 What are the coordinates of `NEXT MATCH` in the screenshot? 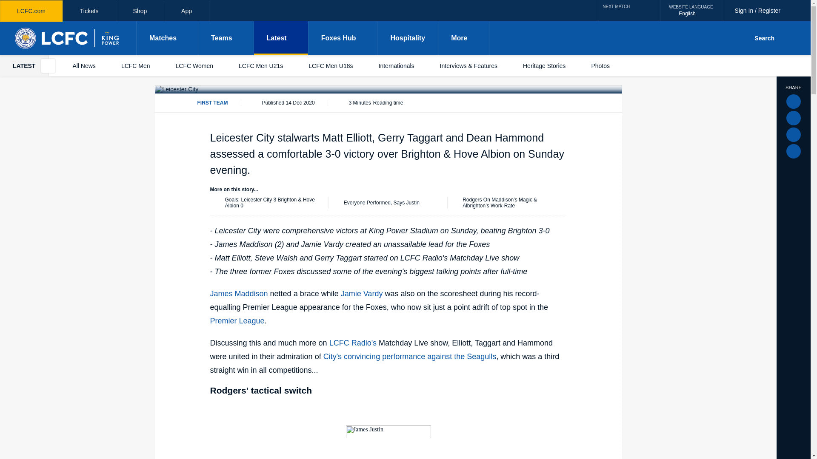 It's located at (691, 10).